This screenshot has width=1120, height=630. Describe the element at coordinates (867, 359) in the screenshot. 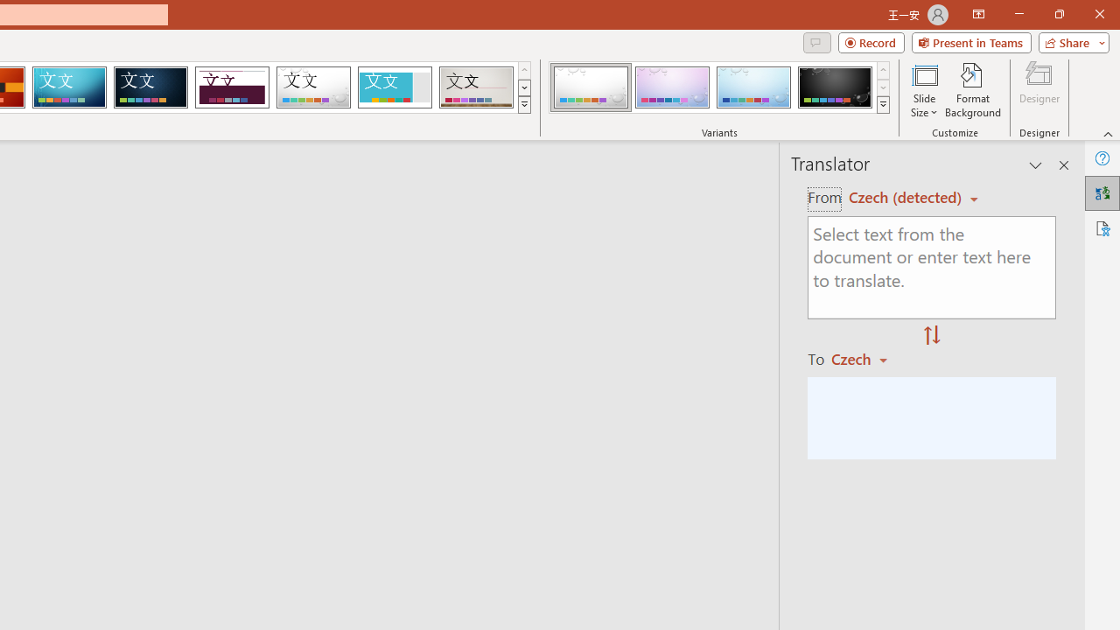

I see `Czech` at that location.